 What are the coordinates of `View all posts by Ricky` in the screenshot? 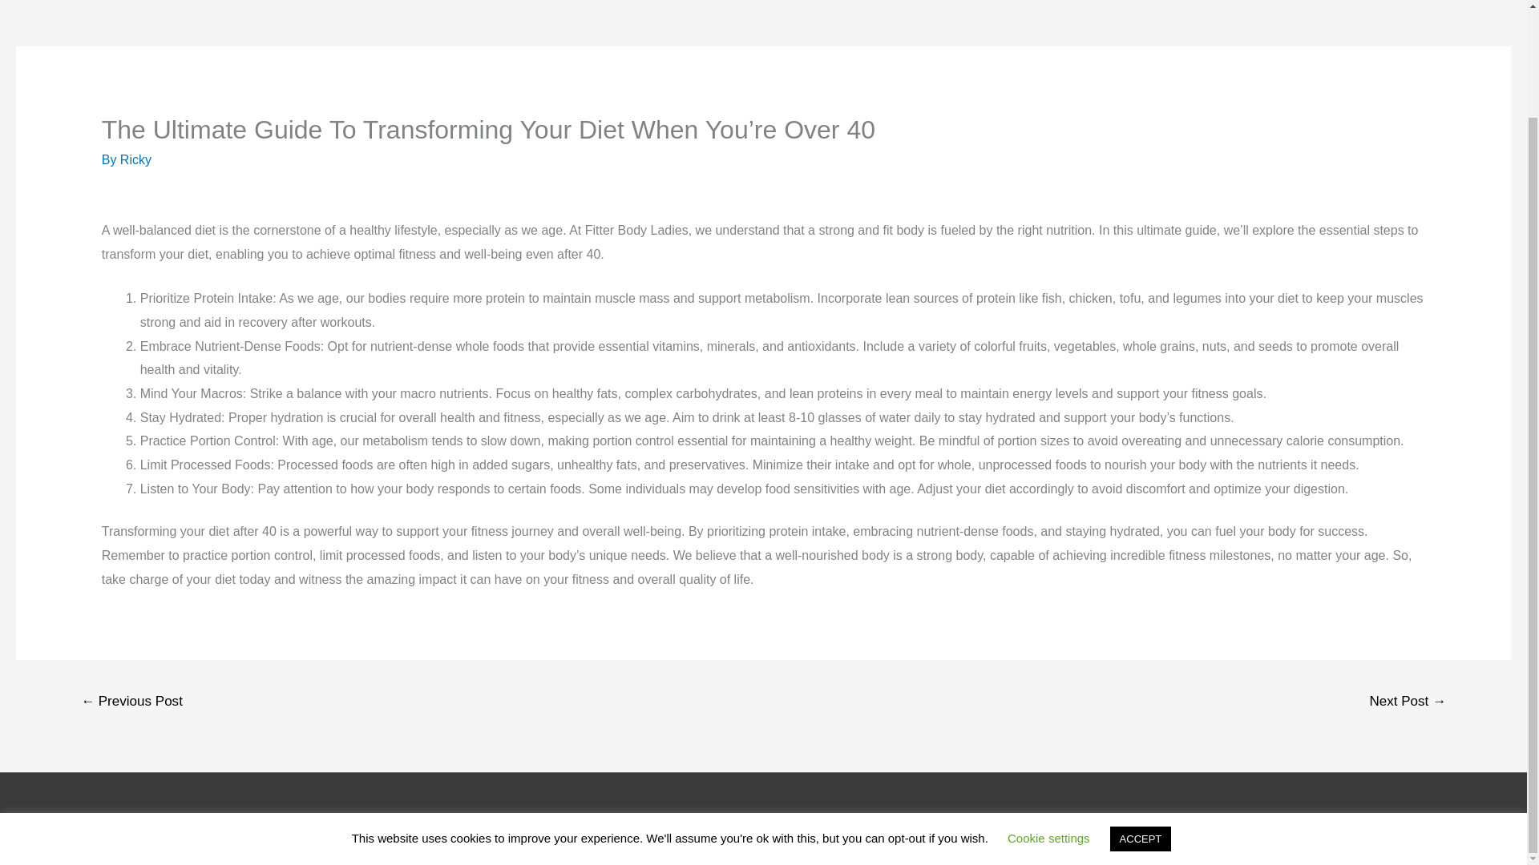 It's located at (135, 160).